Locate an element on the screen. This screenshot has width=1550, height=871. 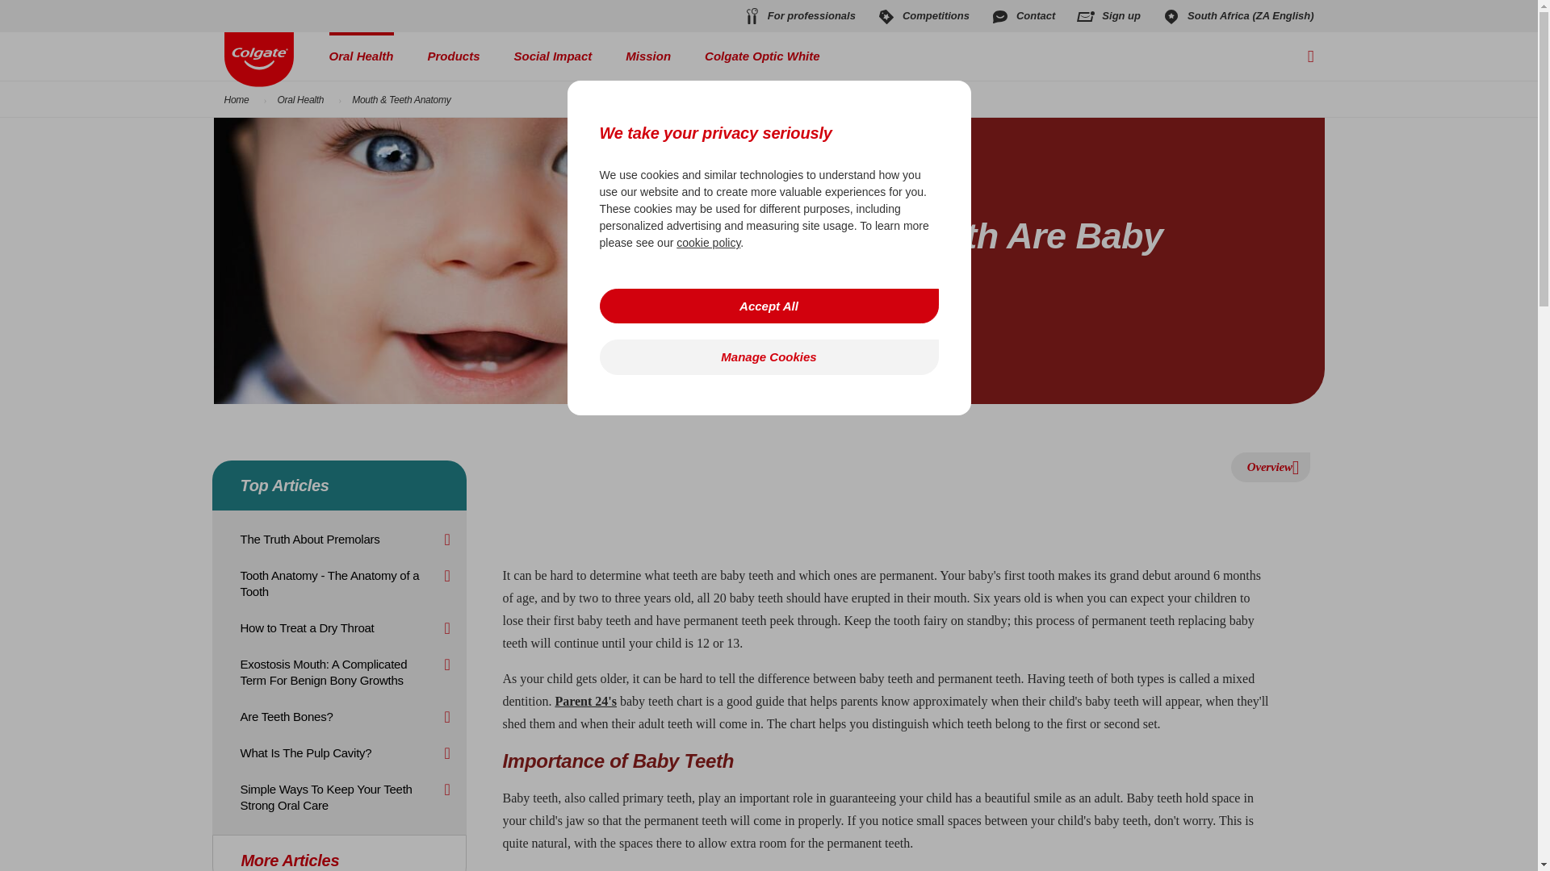
Manage Cookies is located at coordinates (768, 356).